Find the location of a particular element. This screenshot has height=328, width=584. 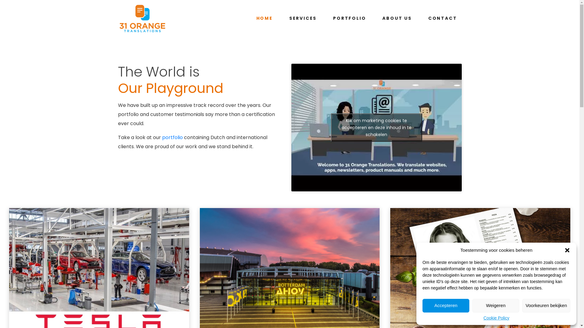

Cookie Policy is located at coordinates (496, 318).